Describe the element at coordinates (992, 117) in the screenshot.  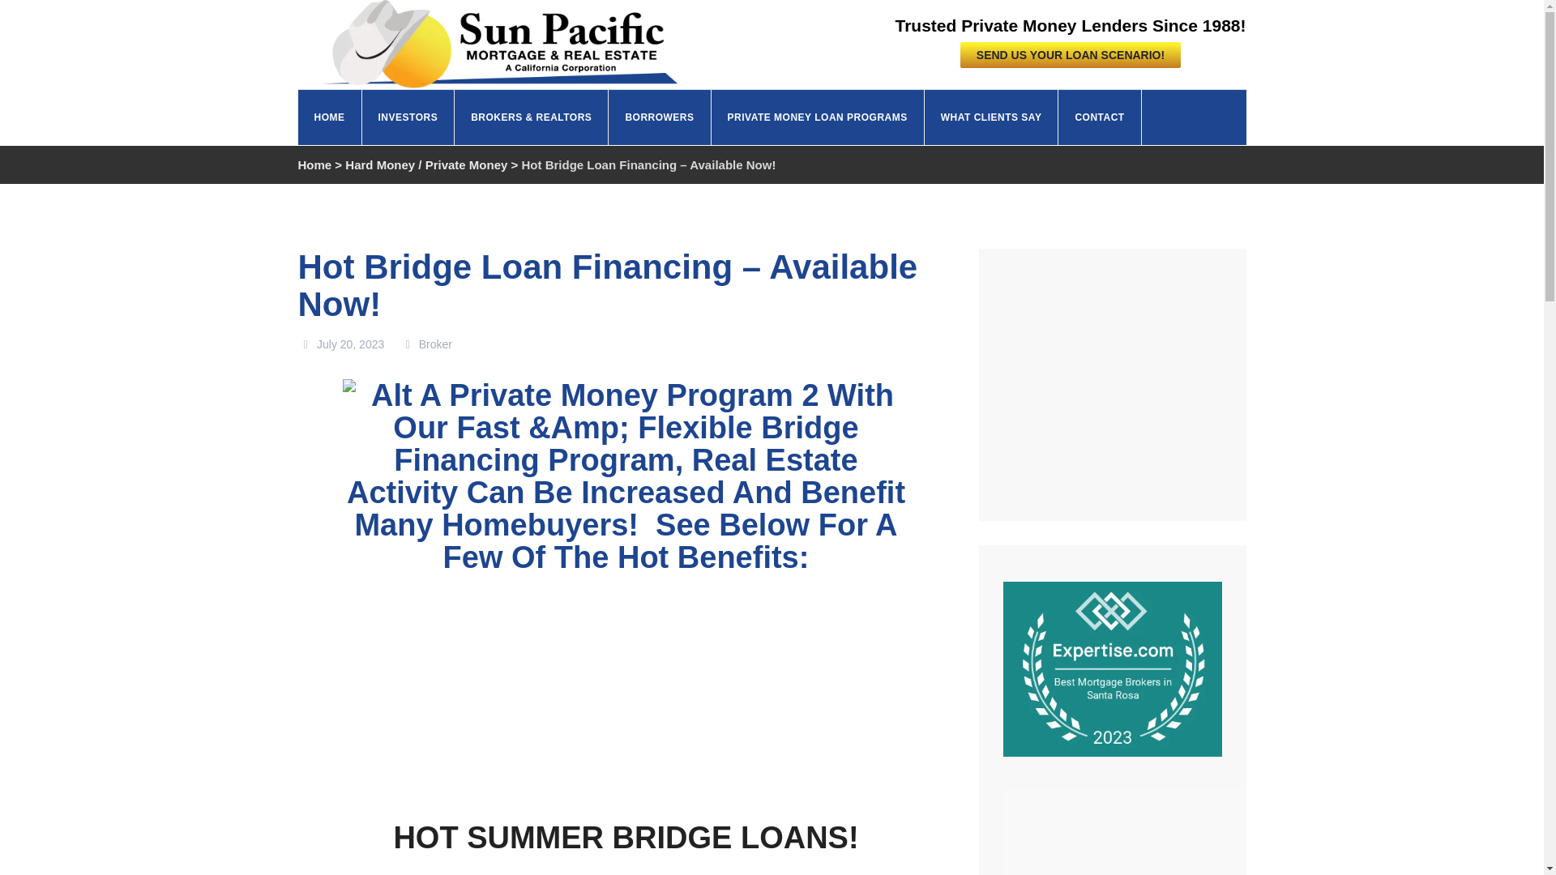
I see `WHAT CLIENTS SAY` at that location.